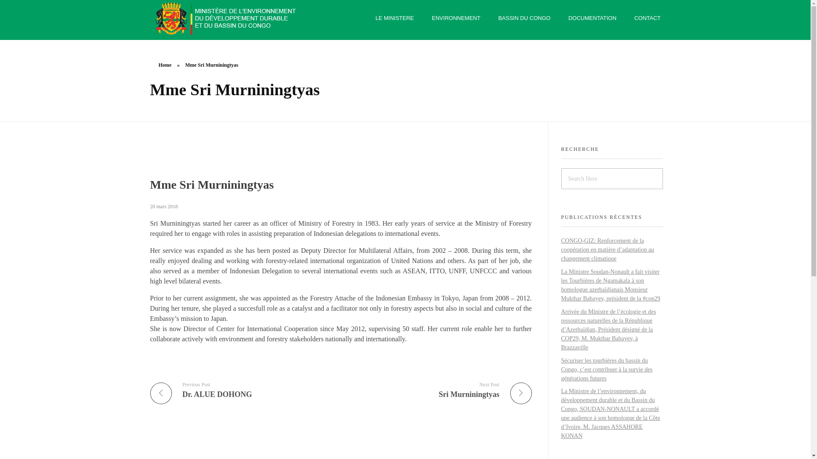  What do you see at coordinates (24, 7) in the screenshot?
I see `Search` at bounding box center [24, 7].